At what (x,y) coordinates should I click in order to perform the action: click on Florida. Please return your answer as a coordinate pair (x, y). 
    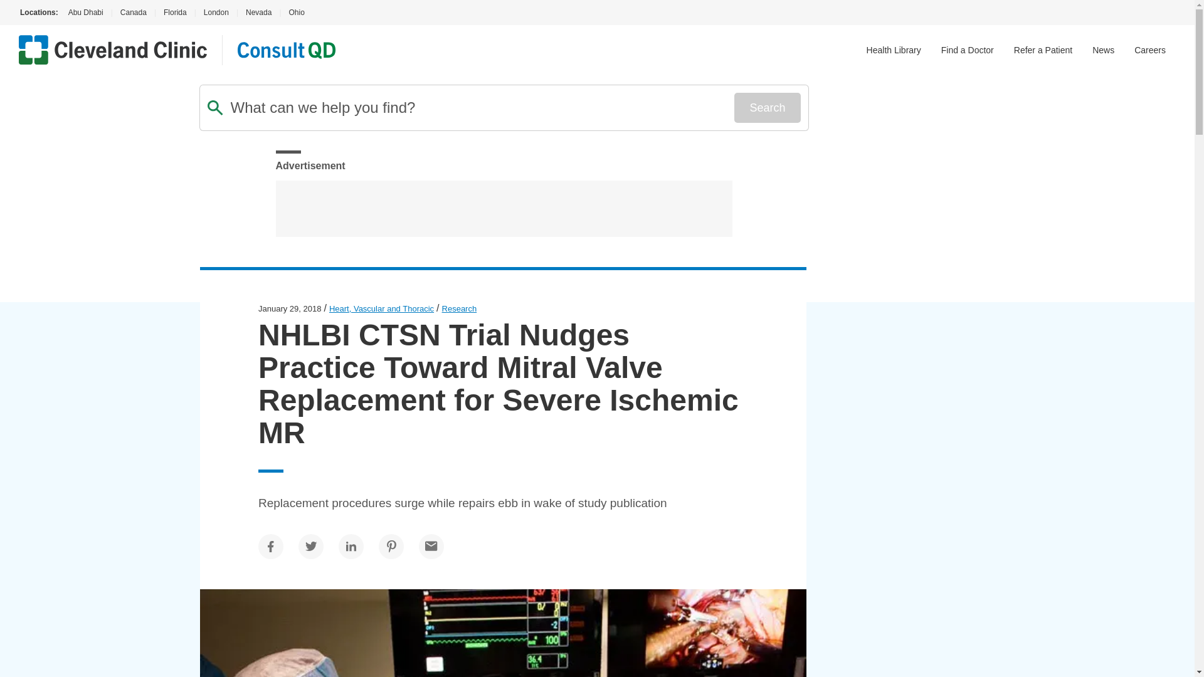
    Looking at the image, I should click on (175, 13).